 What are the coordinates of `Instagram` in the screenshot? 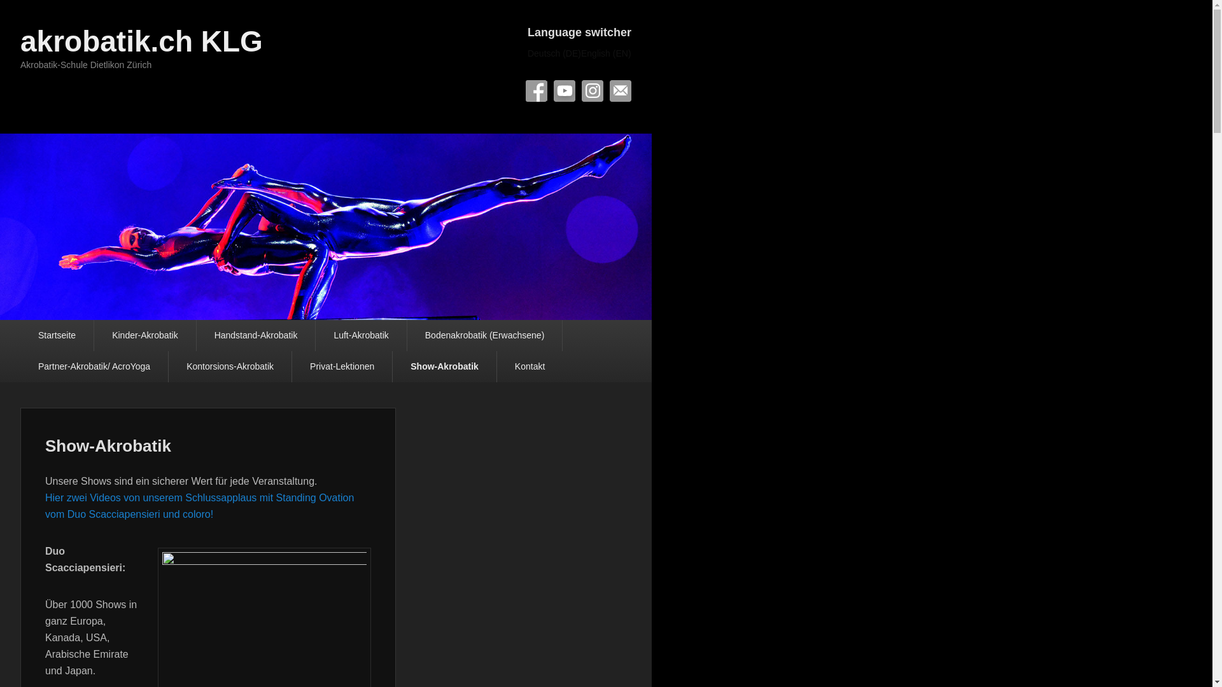 It's located at (593, 91).